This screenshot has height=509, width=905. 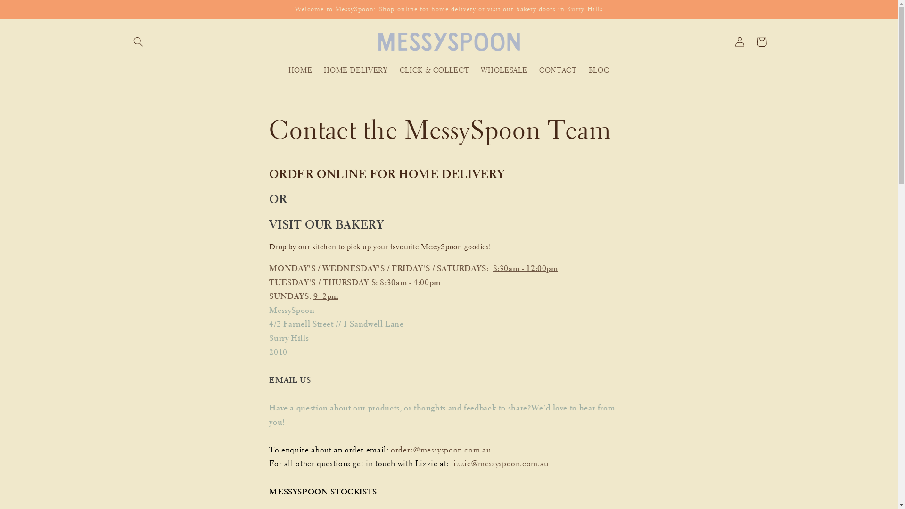 I want to click on Cart, so click(x=762, y=42).